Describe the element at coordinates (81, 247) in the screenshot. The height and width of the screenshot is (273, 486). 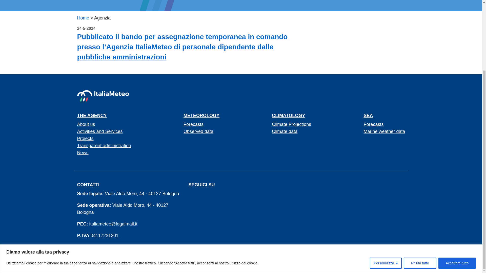
I see `Codice Fiscale` at that location.